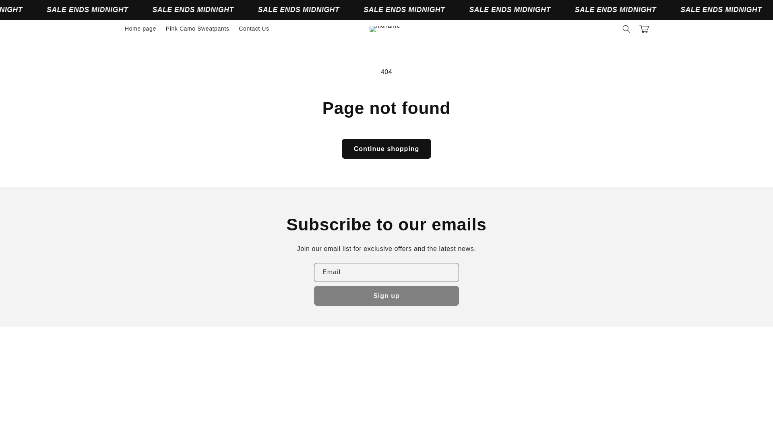  What do you see at coordinates (25, 10) in the screenshot?
I see `Skip to content` at bounding box center [25, 10].